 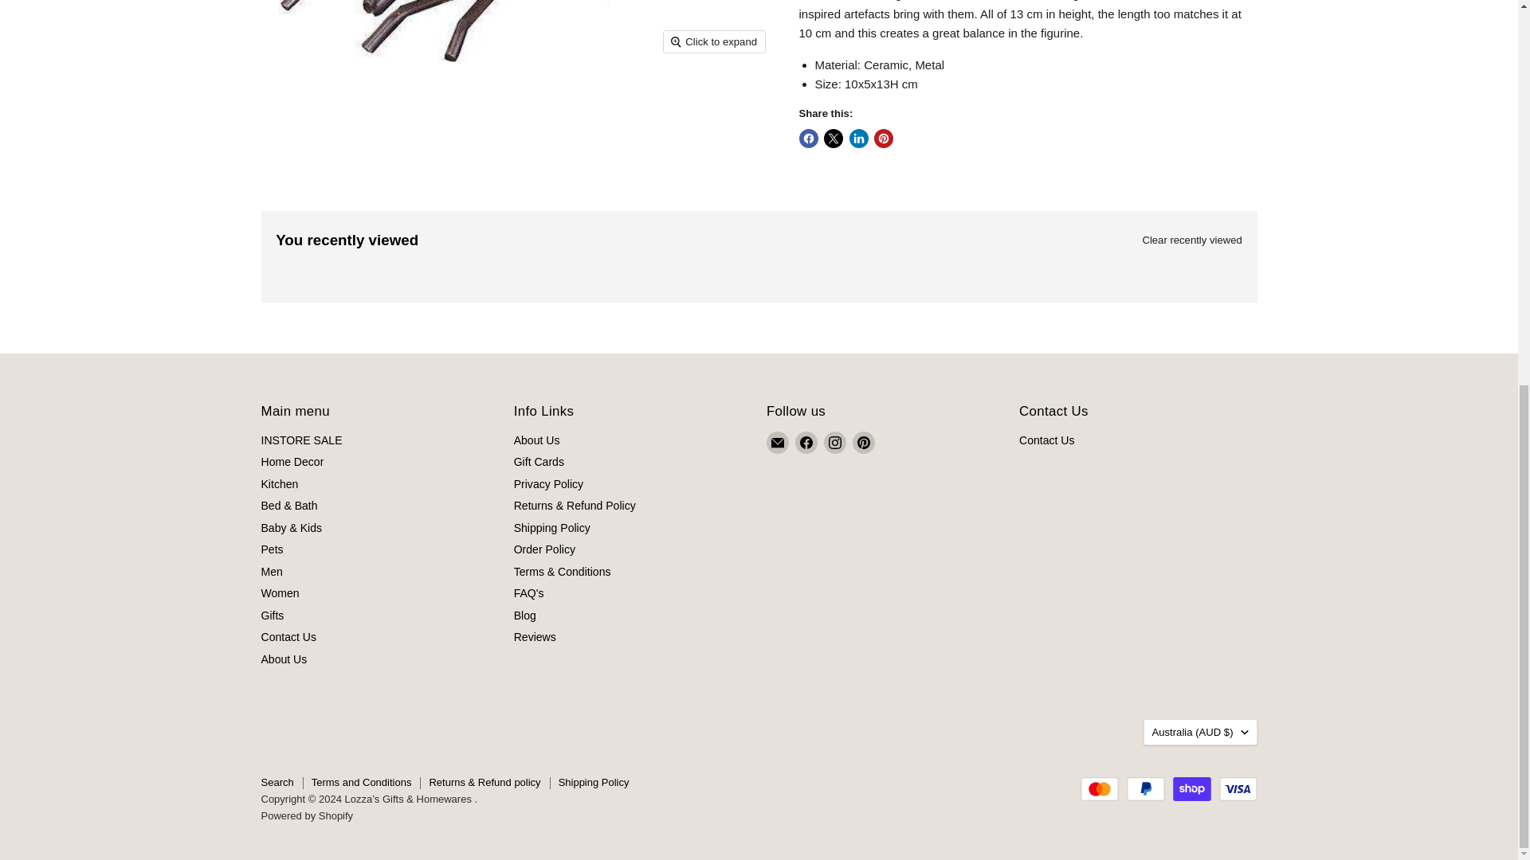 I want to click on Email, so click(x=778, y=443).